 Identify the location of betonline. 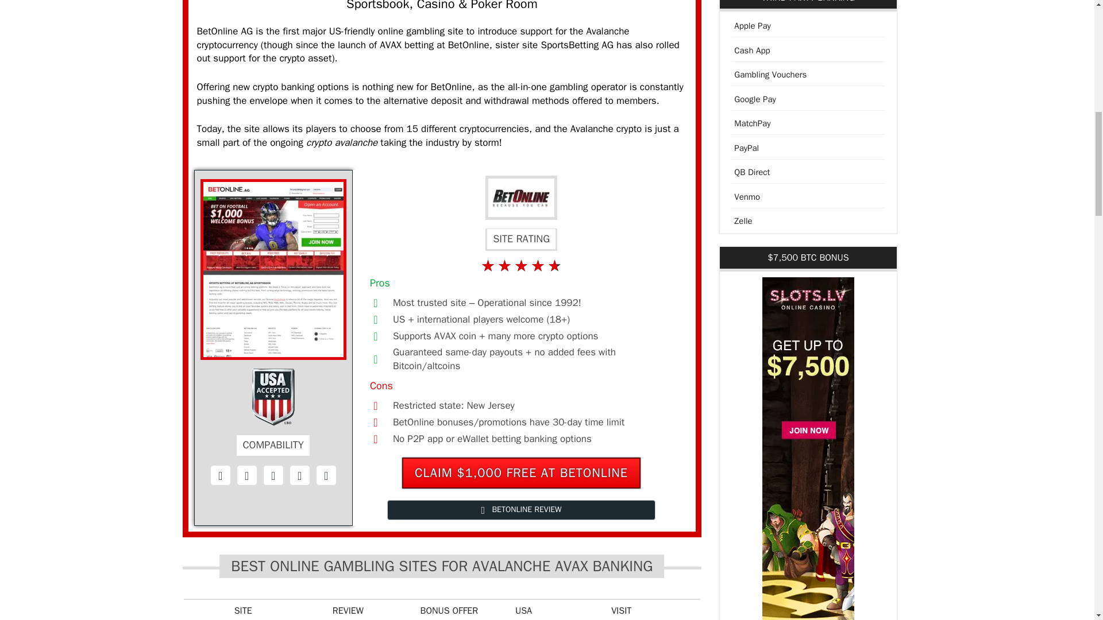
(520, 197).